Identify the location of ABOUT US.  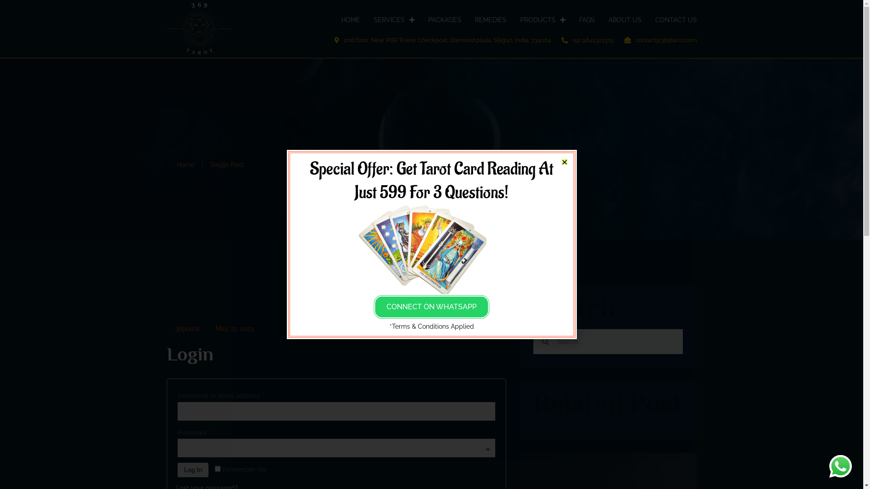
(624, 20).